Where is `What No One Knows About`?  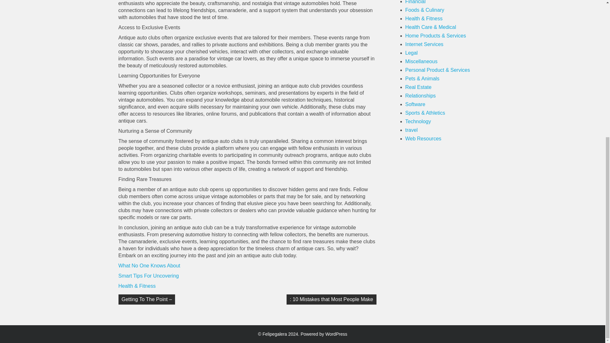 What No One Knows About is located at coordinates (149, 266).